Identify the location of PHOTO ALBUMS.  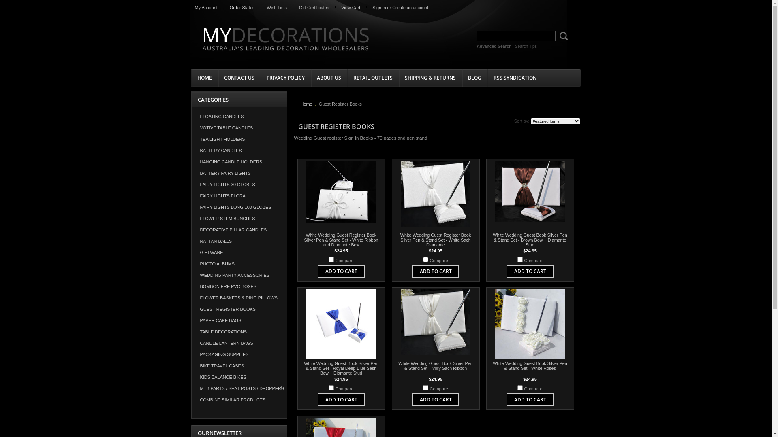
(239, 264).